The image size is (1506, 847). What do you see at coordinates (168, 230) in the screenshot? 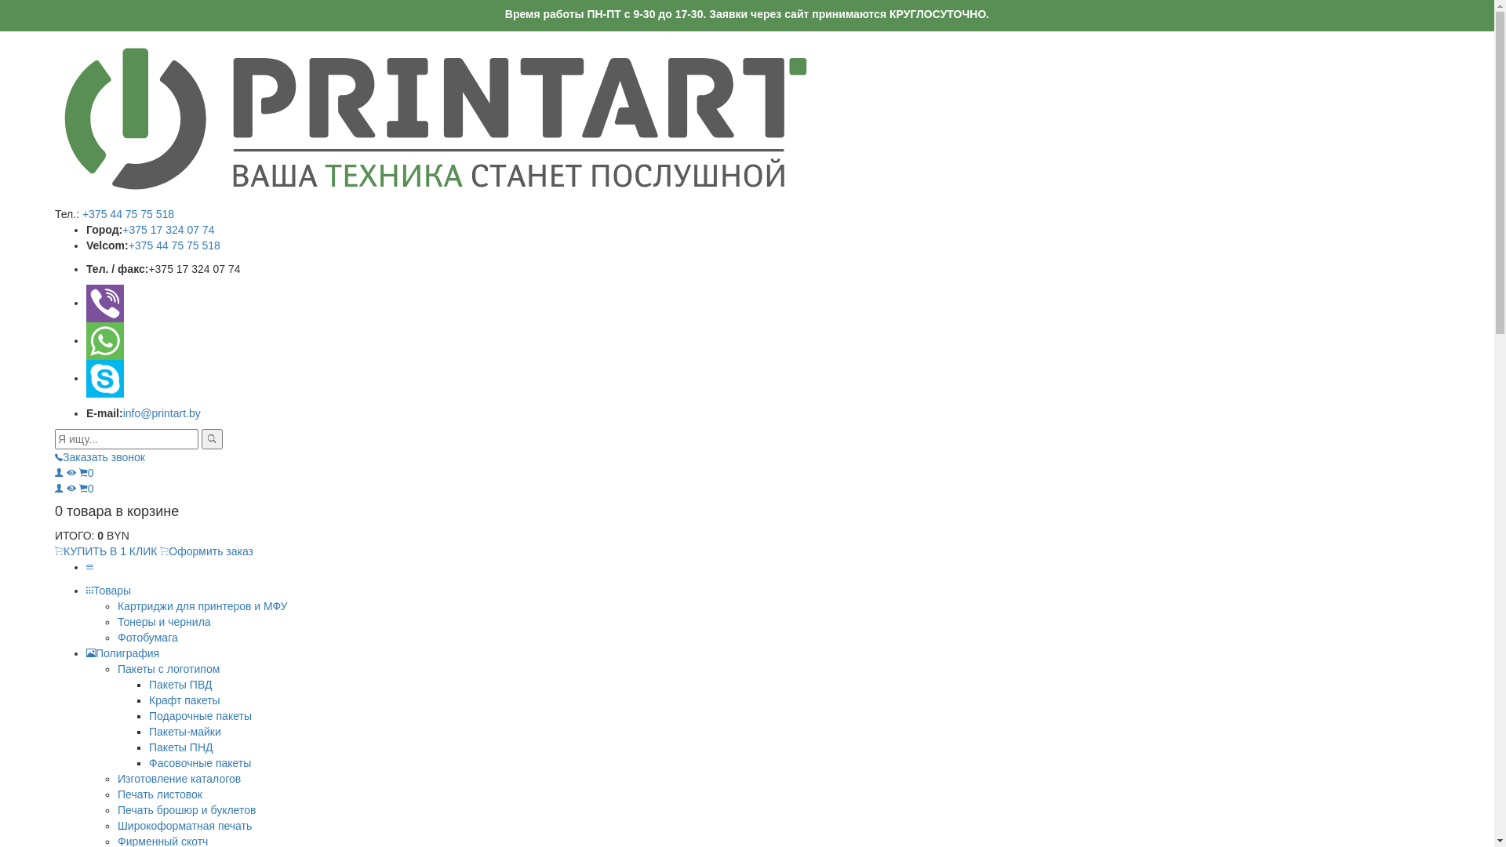
I see `+375 17 324 07 74` at bounding box center [168, 230].